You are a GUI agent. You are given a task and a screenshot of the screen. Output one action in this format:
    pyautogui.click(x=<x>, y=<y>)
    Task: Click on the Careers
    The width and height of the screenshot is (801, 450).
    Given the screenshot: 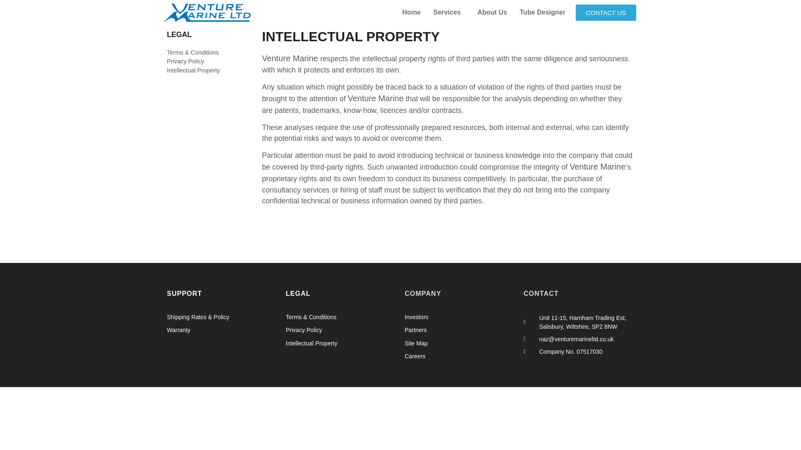 What is the action you would take?
    pyautogui.click(x=460, y=357)
    